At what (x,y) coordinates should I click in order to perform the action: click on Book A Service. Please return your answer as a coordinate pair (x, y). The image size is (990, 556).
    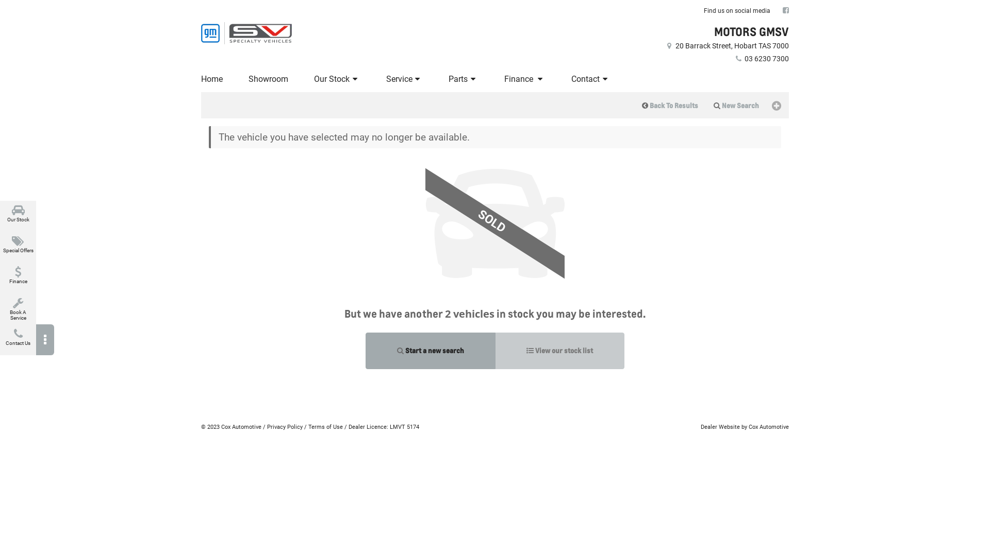
    Looking at the image, I should click on (18, 309).